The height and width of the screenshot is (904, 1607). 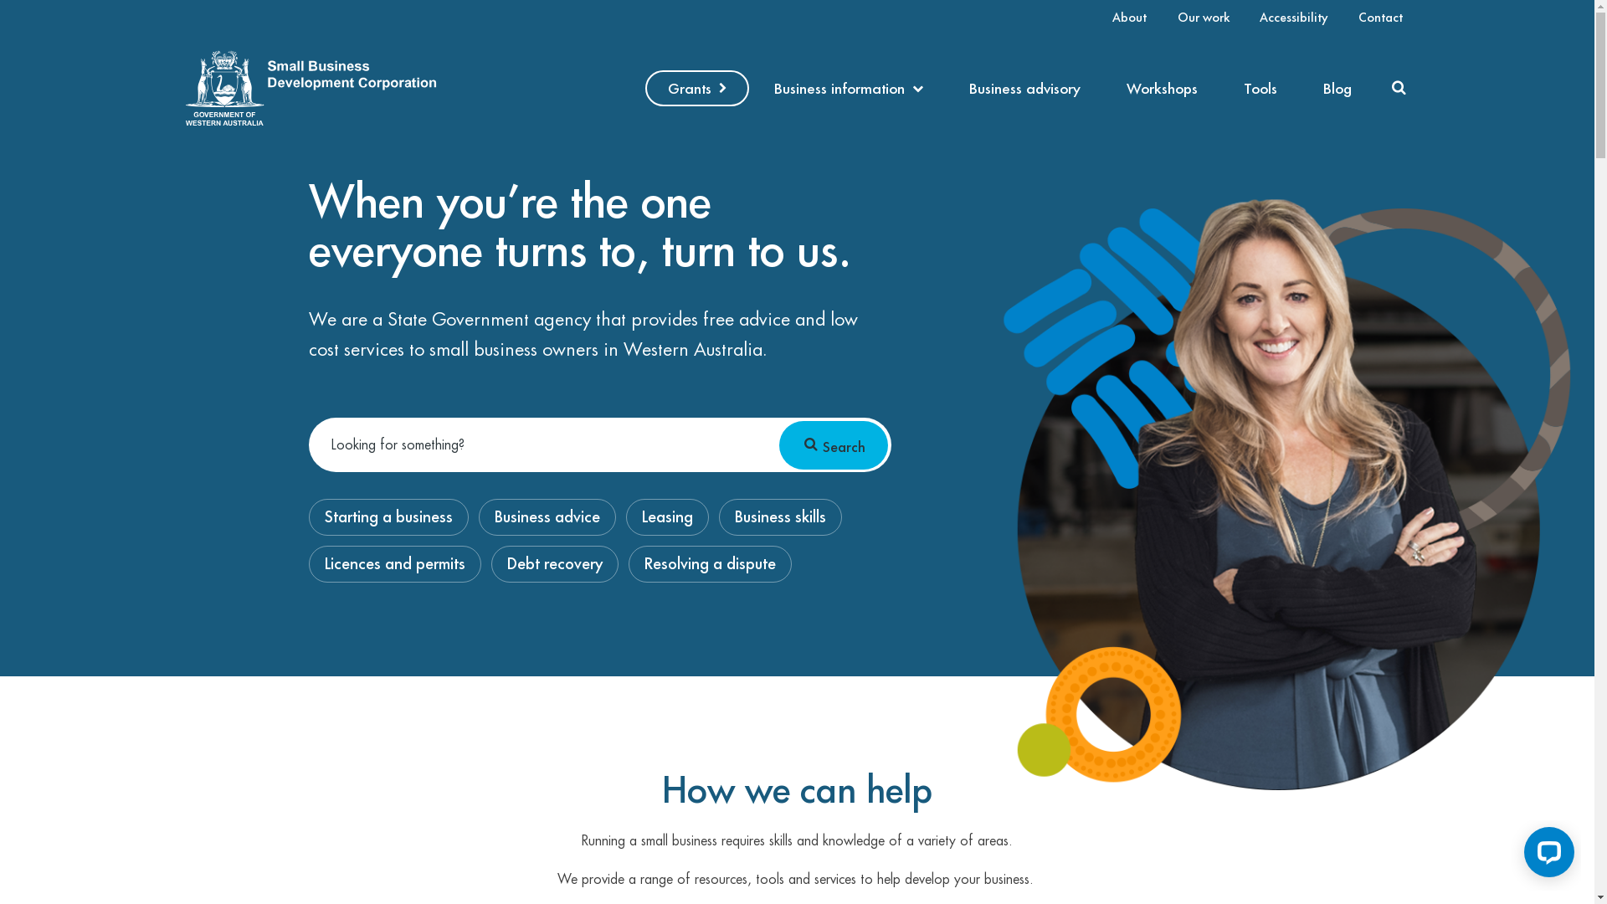 What do you see at coordinates (547, 517) in the screenshot?
I see `Business advice` at bounding box center [547, 517].